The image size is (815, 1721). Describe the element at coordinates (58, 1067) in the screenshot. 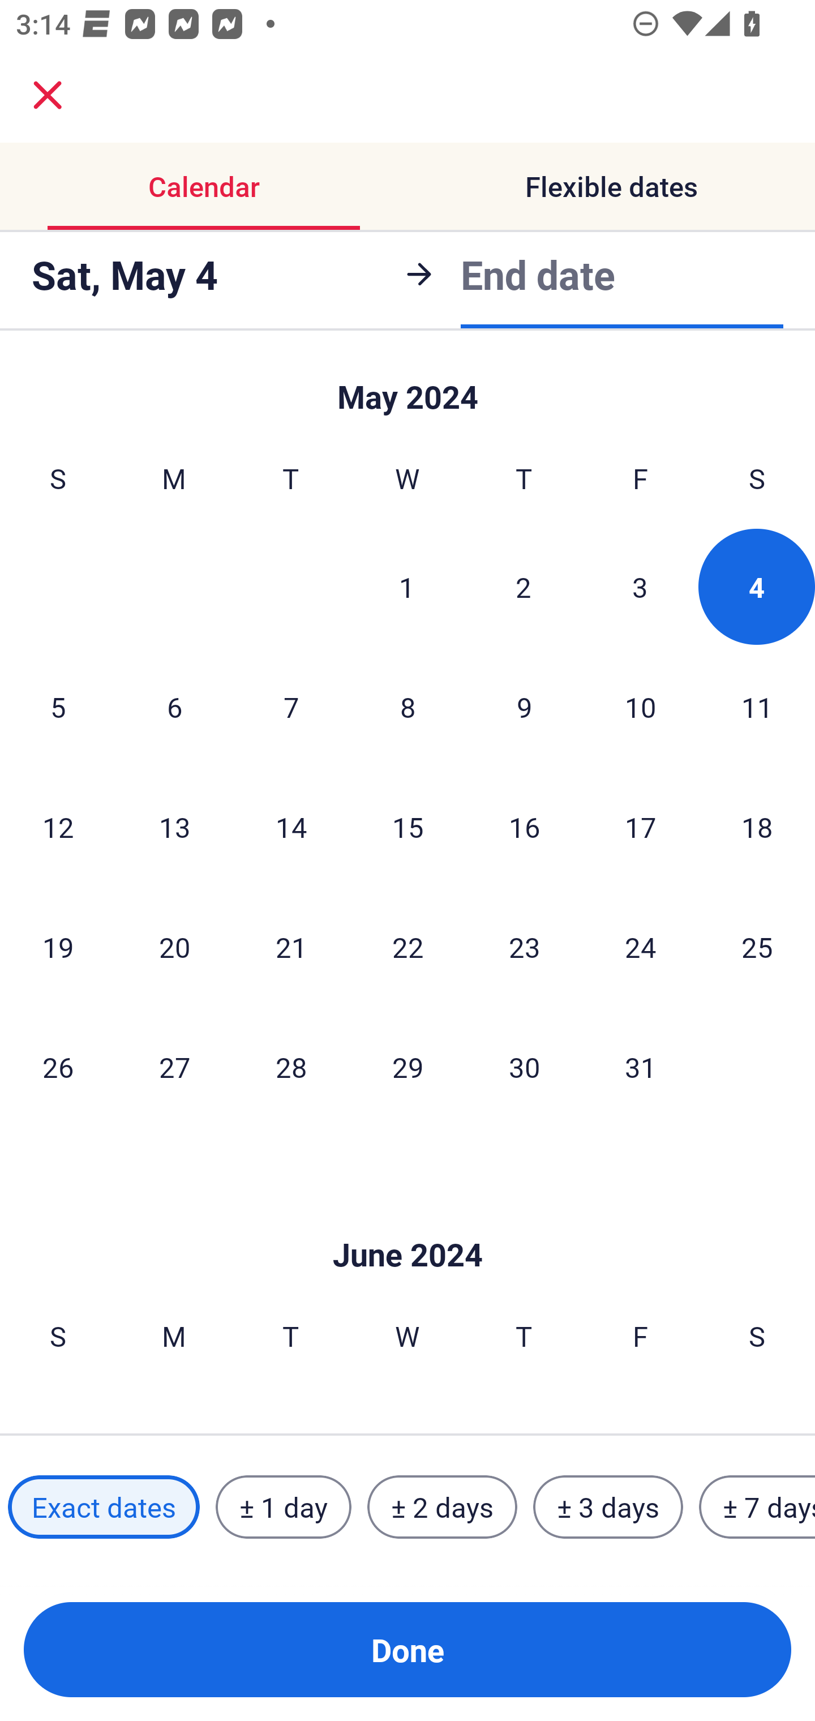

I see `26 Sunday, May 26, 2024` at that location.